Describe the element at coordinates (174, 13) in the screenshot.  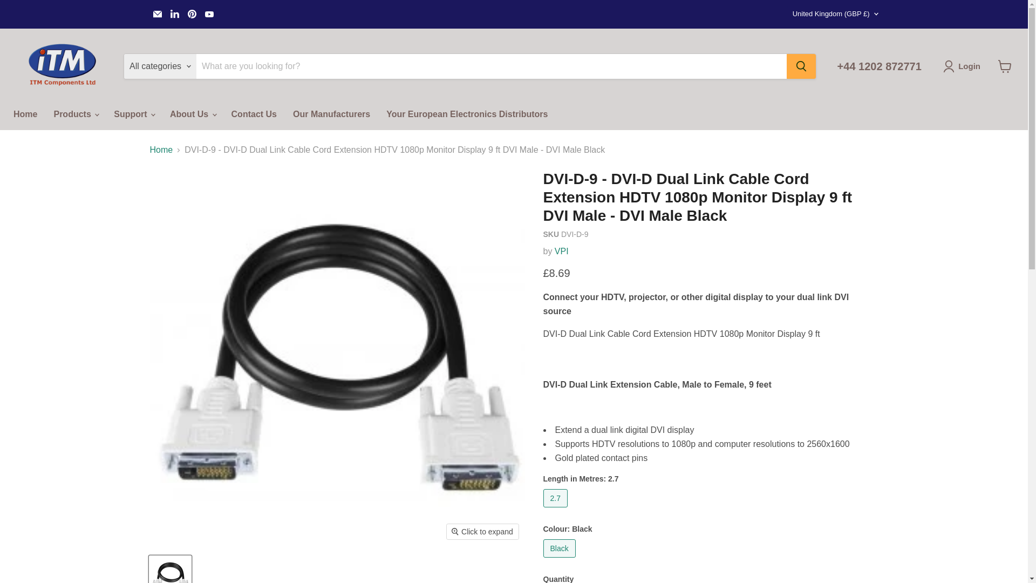
I see `Find us on LinkedIn` at that location.